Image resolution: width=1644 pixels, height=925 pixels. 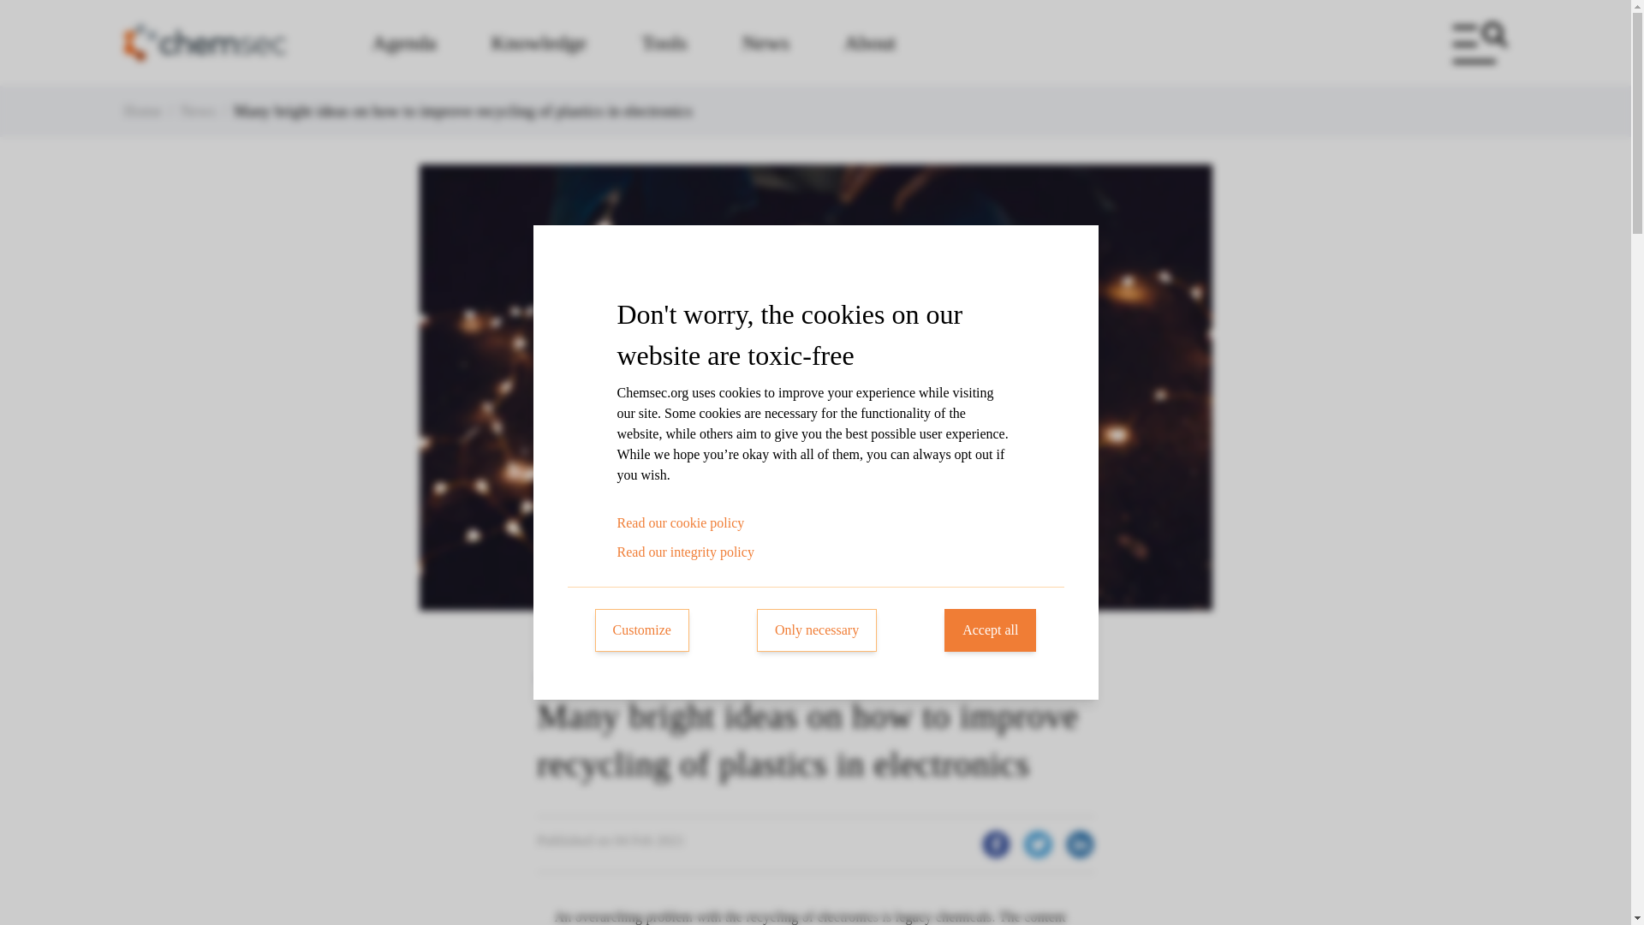 What do you see at coordinates (765, 42) in the screenshot?
I see `News` at bounding box center [765, 42].